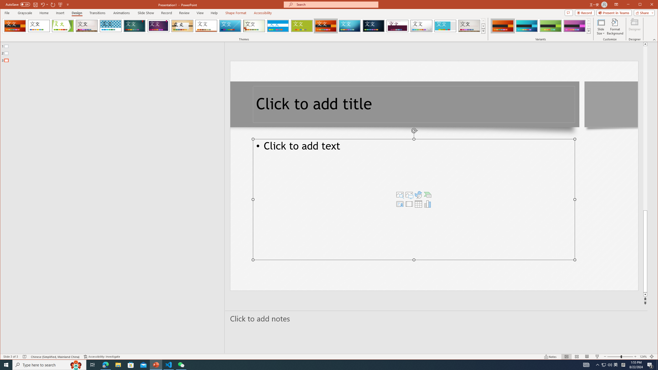  What do you see at coordinates (400, 204) in the screenshot?
I see `Insert Cameo` at bounding box center [400, 204].